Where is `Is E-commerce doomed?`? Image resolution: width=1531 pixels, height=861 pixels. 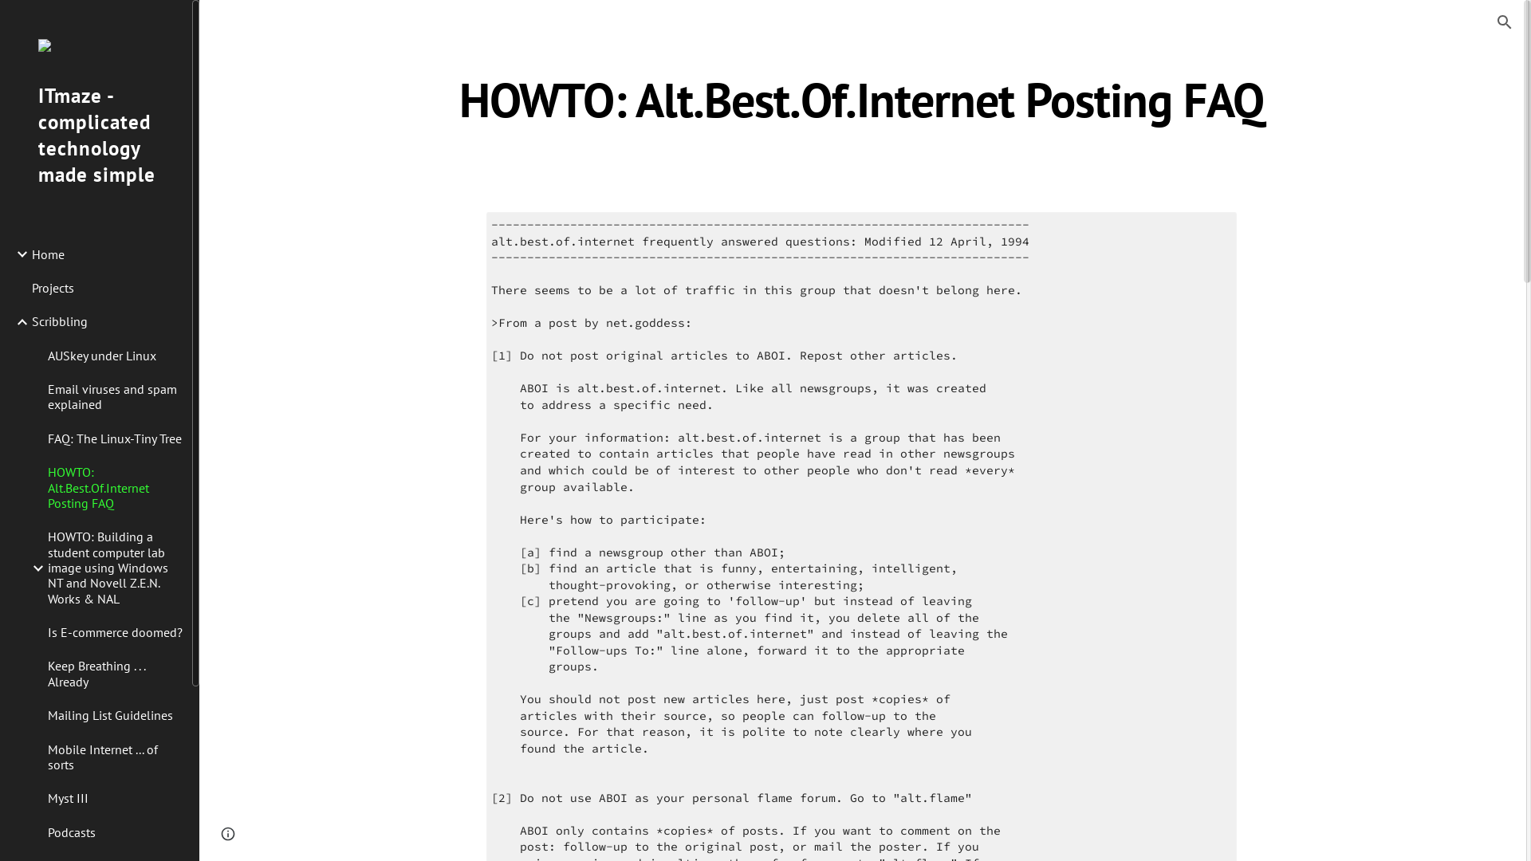 Is E-commerce doomed? is located at coordinates (113, 633).